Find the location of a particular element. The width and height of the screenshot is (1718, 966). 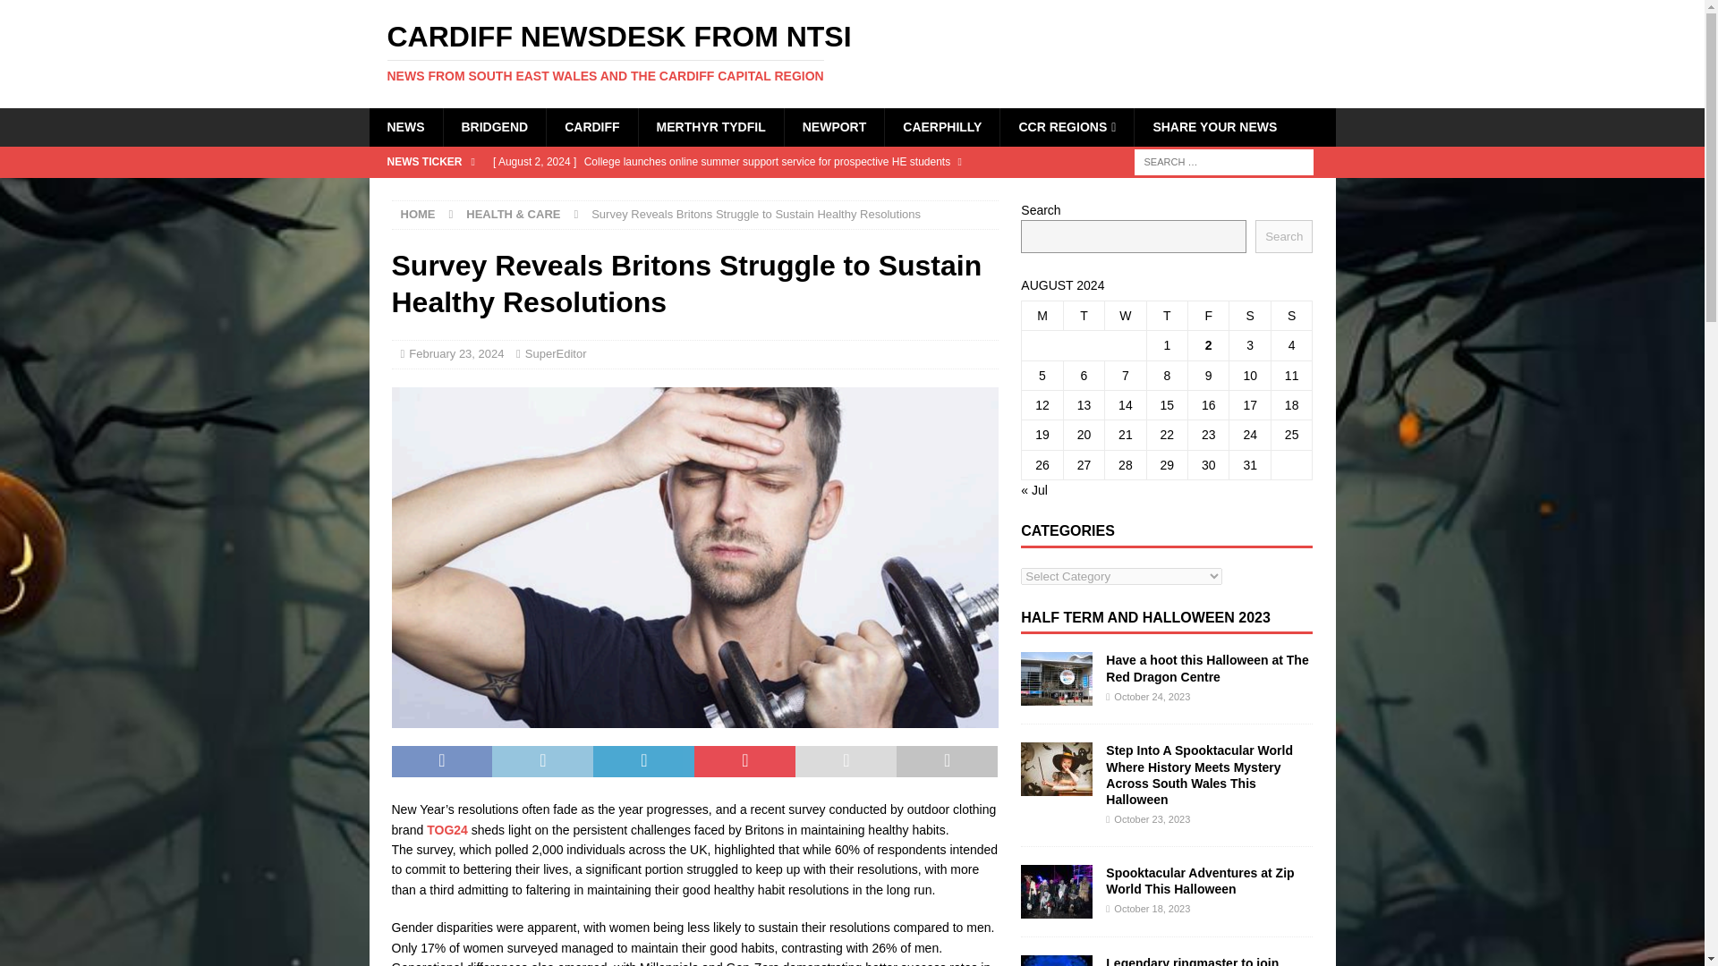

NEWS is located at coordinates (404, 127).